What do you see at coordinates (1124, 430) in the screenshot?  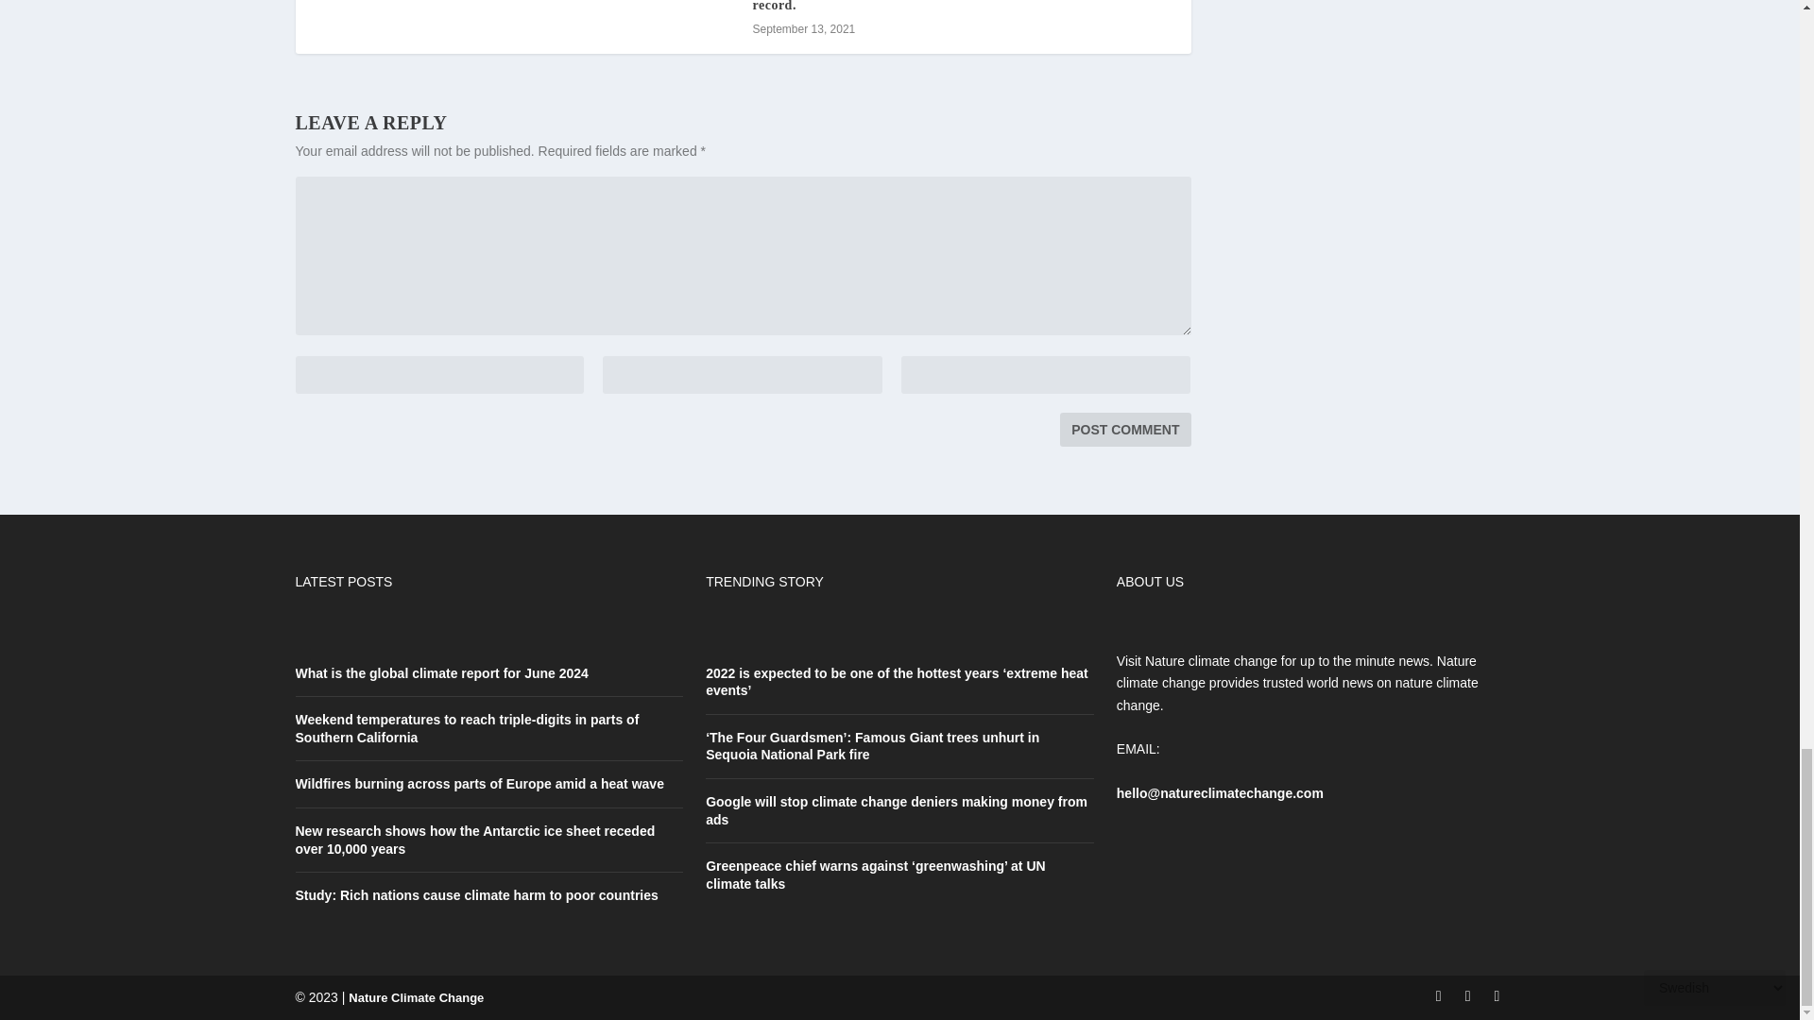 I see `Post Comment` at bounding box center [1124, 430].